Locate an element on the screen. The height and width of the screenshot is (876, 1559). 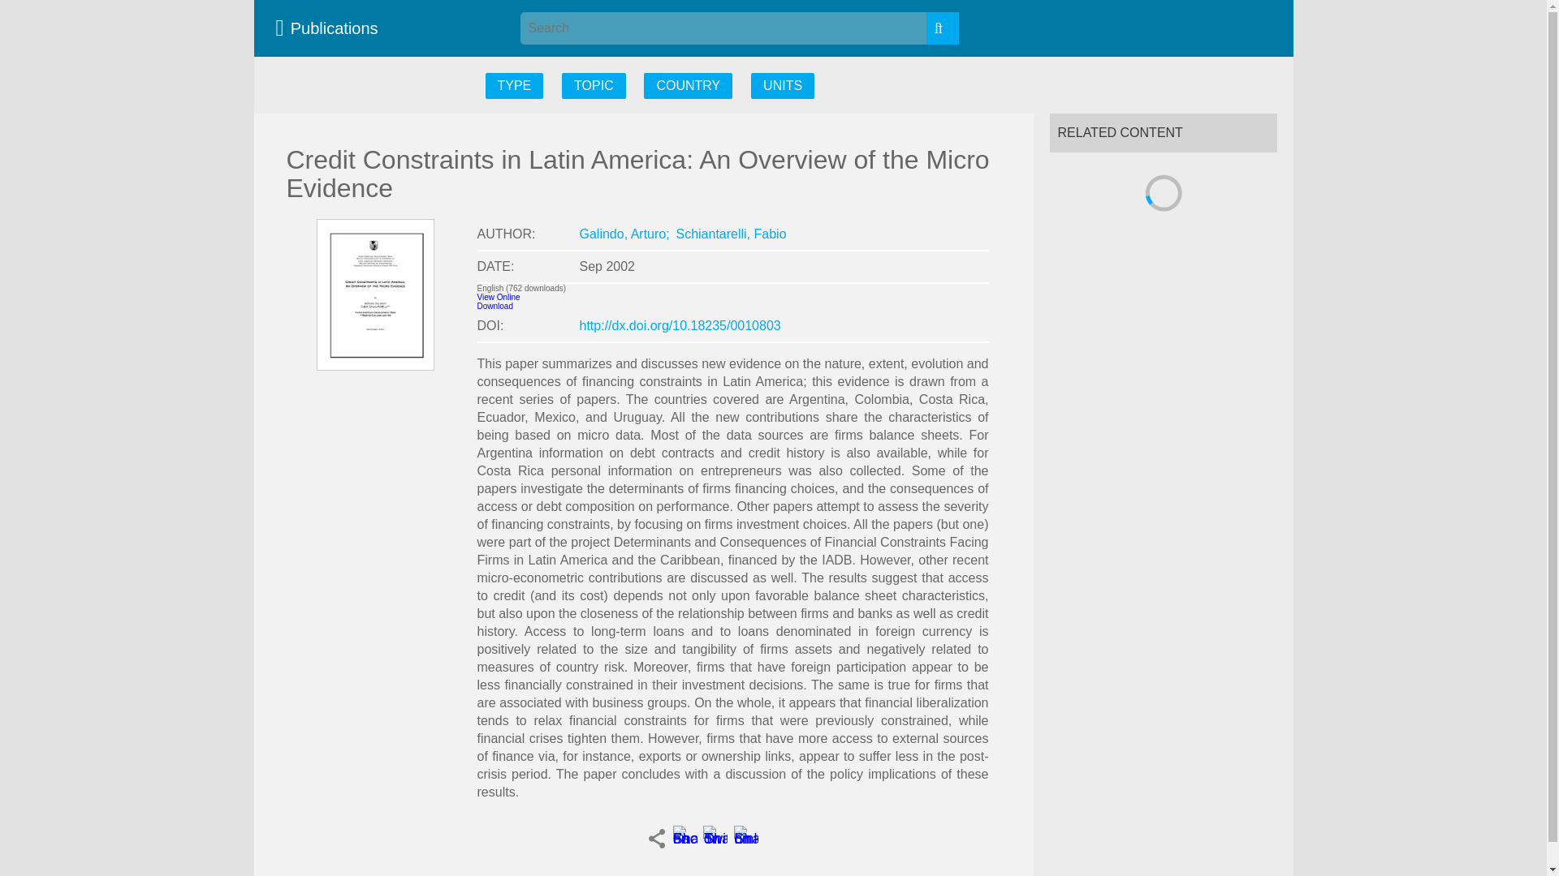
Share on Facebook is located at coordinates (684, 837).